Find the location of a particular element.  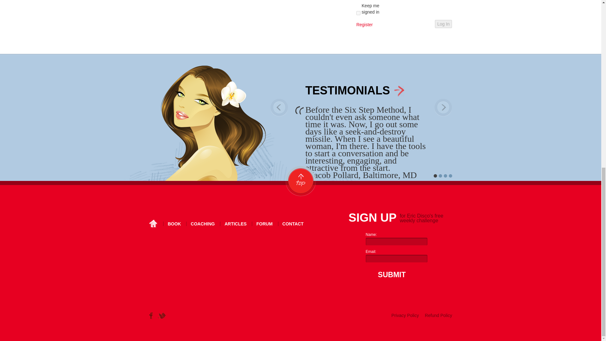

ARTICLES is located at coordinates (235, 224).